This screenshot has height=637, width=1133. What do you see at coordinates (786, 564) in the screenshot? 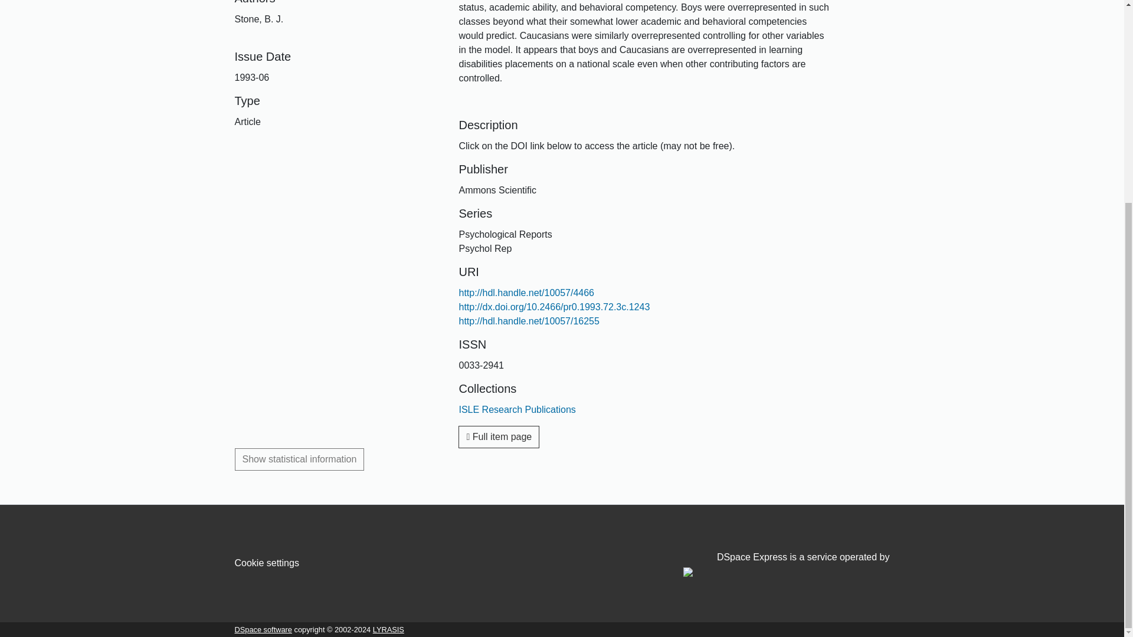
I see `DSpace Express is a service operated by` at bounding box center [786, 564].